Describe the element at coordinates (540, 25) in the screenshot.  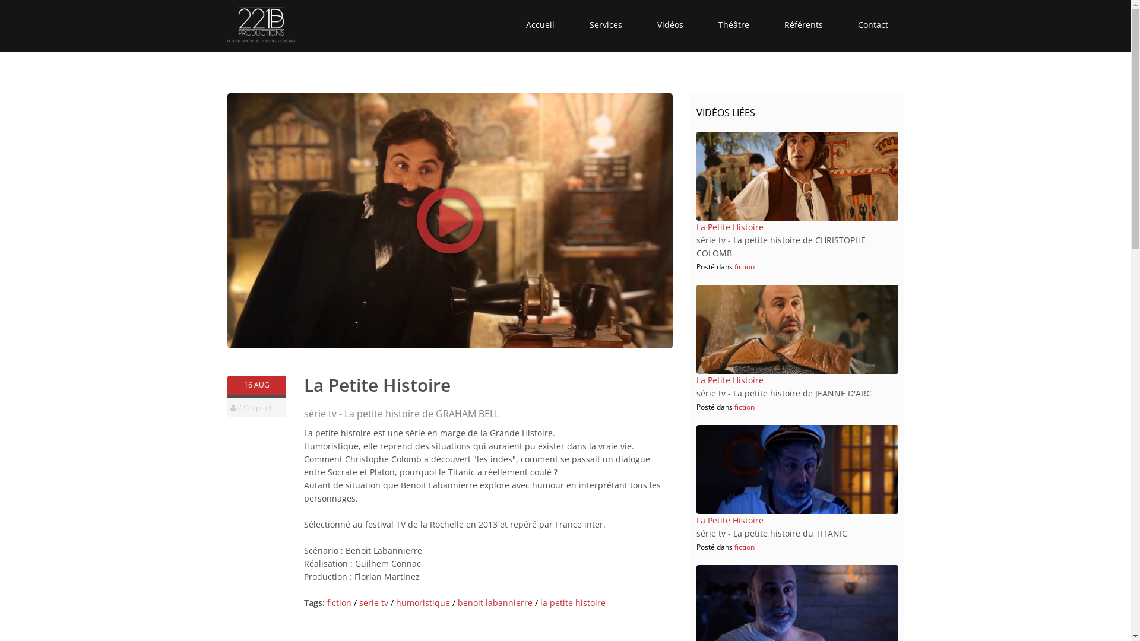
I see `Accueil` at that location.